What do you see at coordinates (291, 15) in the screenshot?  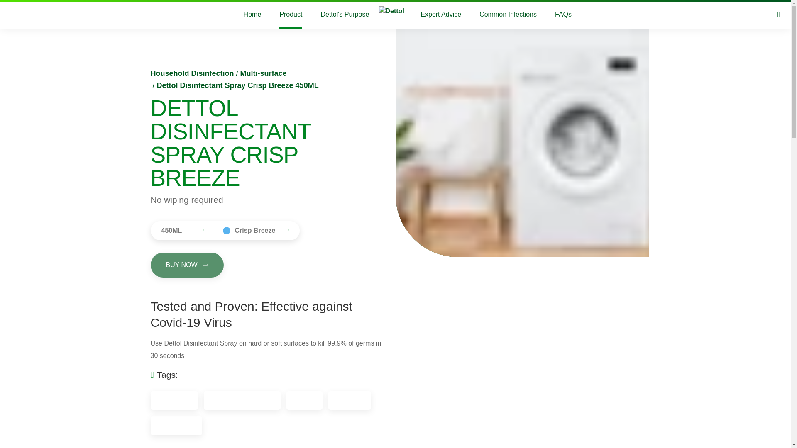 I see `Product` at bounding box center [291, 15].